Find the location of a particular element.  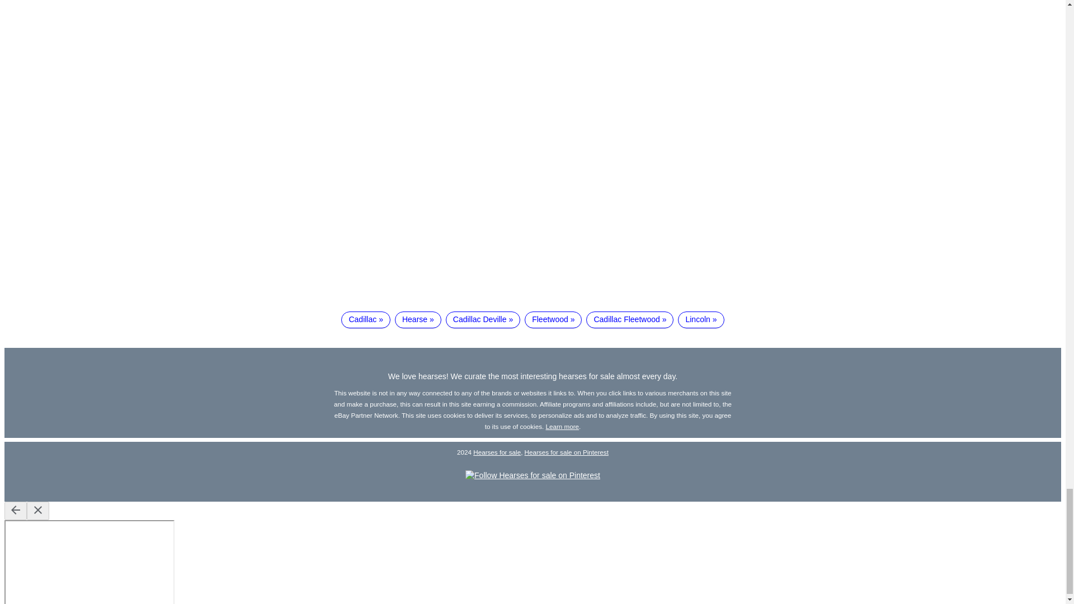

Fleetwood is located at coordinates (553, 320).